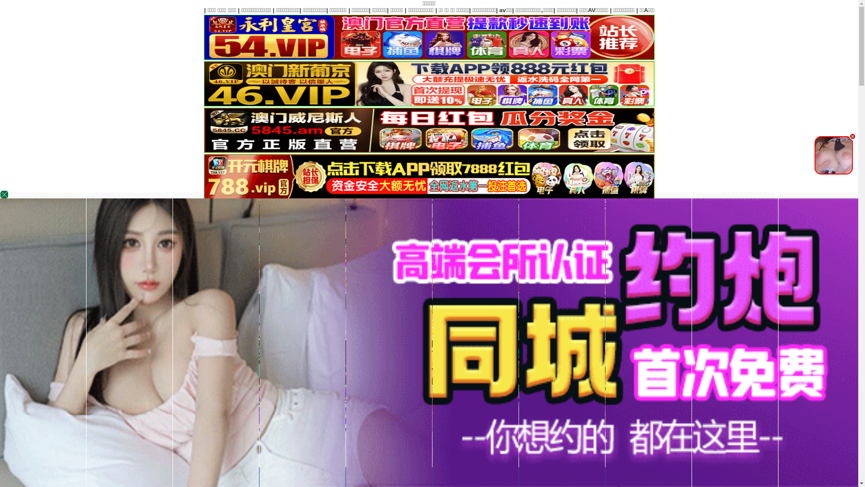 The height and width of the screenshot is (487, 865). Describe the element at coordinates (597, 10) in the screenshot. I see `|` at that location.